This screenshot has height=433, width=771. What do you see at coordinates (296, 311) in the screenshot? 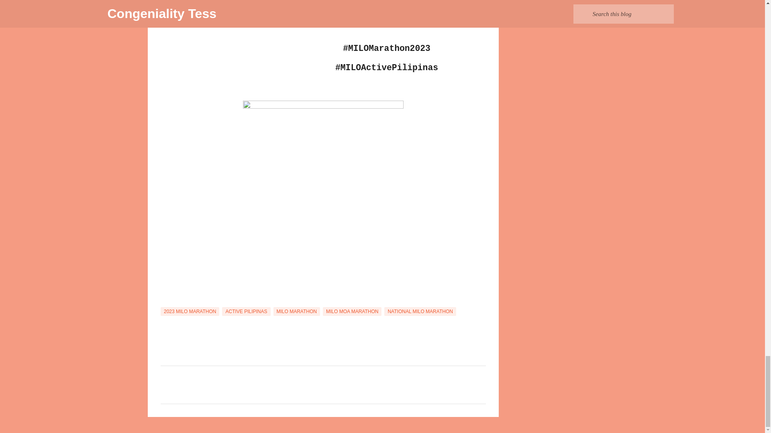
I see `MILO MARATHON` at bounding box center [296, 311].